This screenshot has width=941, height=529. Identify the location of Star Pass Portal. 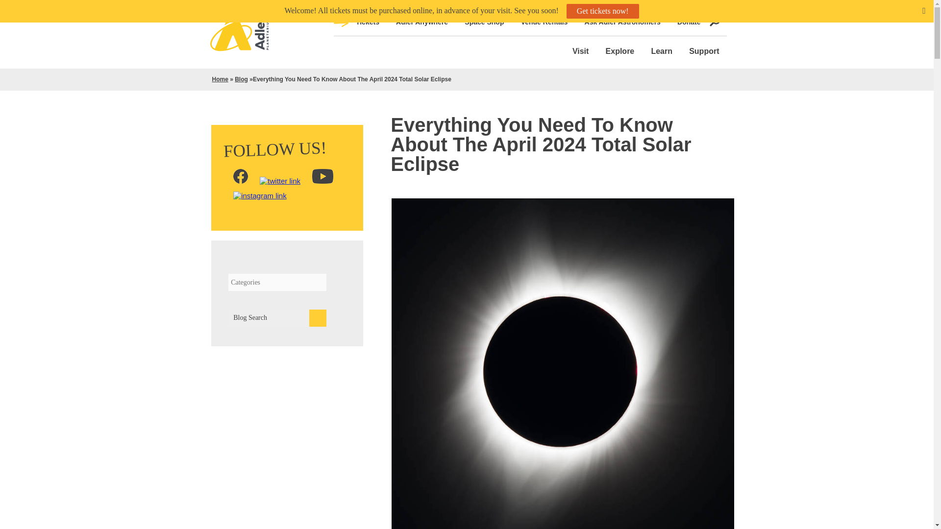
(866, 231).